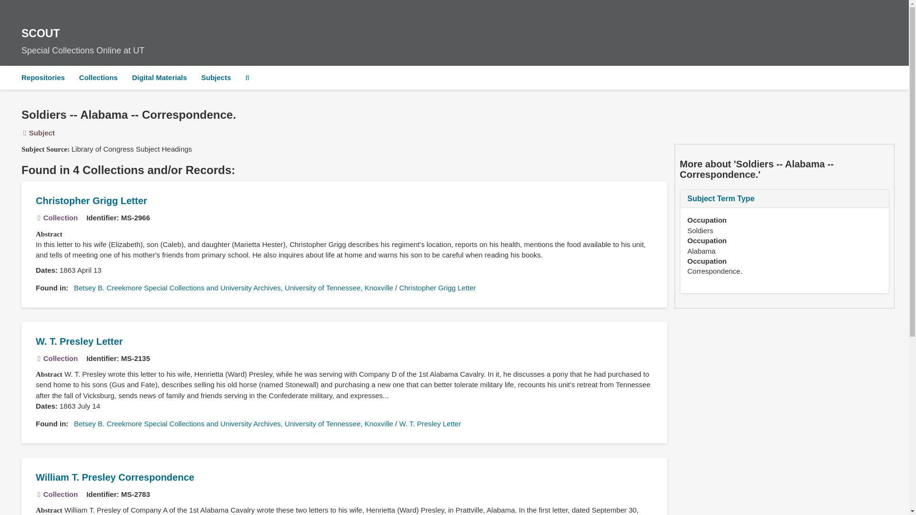 The height and width of the screenshot is (515, 916). I want to click on Christopher Grigg Letter, so click(114, 477).